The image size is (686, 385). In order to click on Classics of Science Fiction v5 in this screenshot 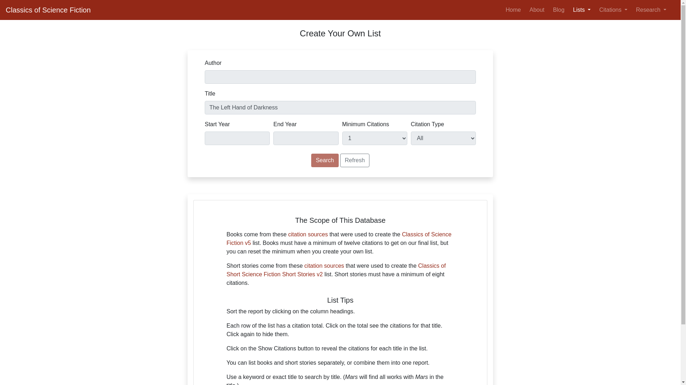, I will do `click(339, 239)`.